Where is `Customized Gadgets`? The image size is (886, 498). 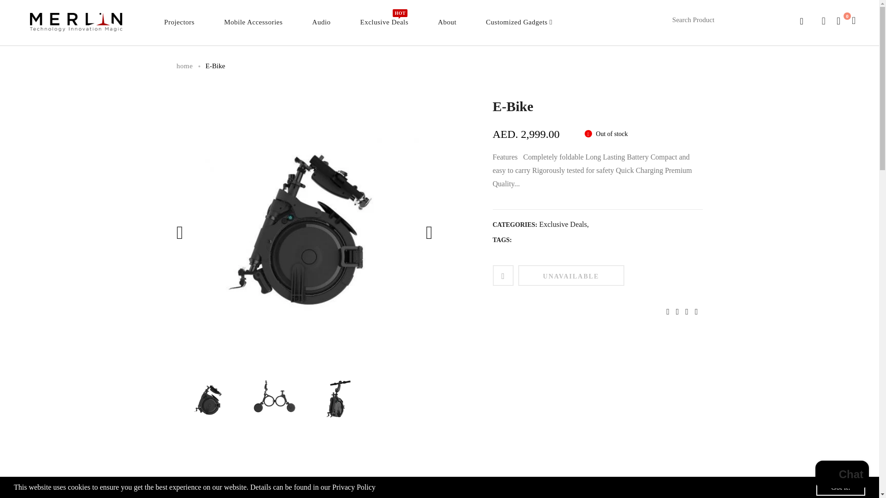
Customized Gadgets is located at coordinates (384, 27).